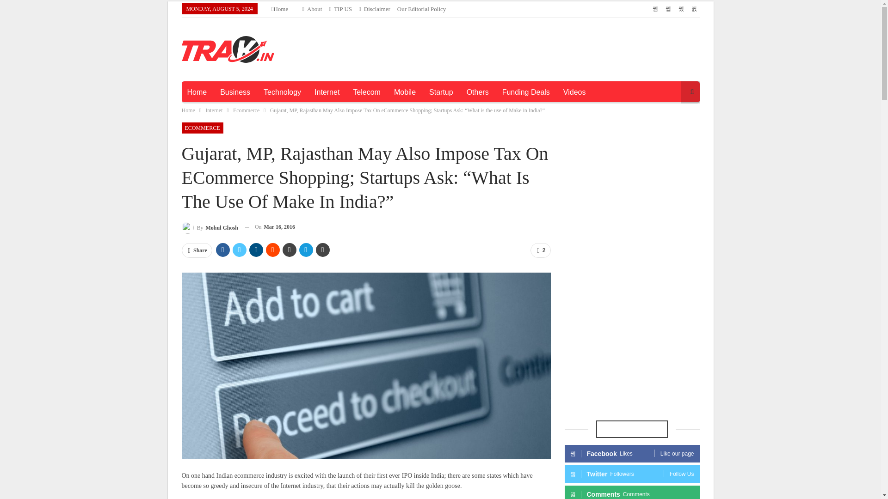 This screenshot has width=888, height=499. Describe the element at coordinates (235, 92) in the screenshot. I see `Business` at that location.